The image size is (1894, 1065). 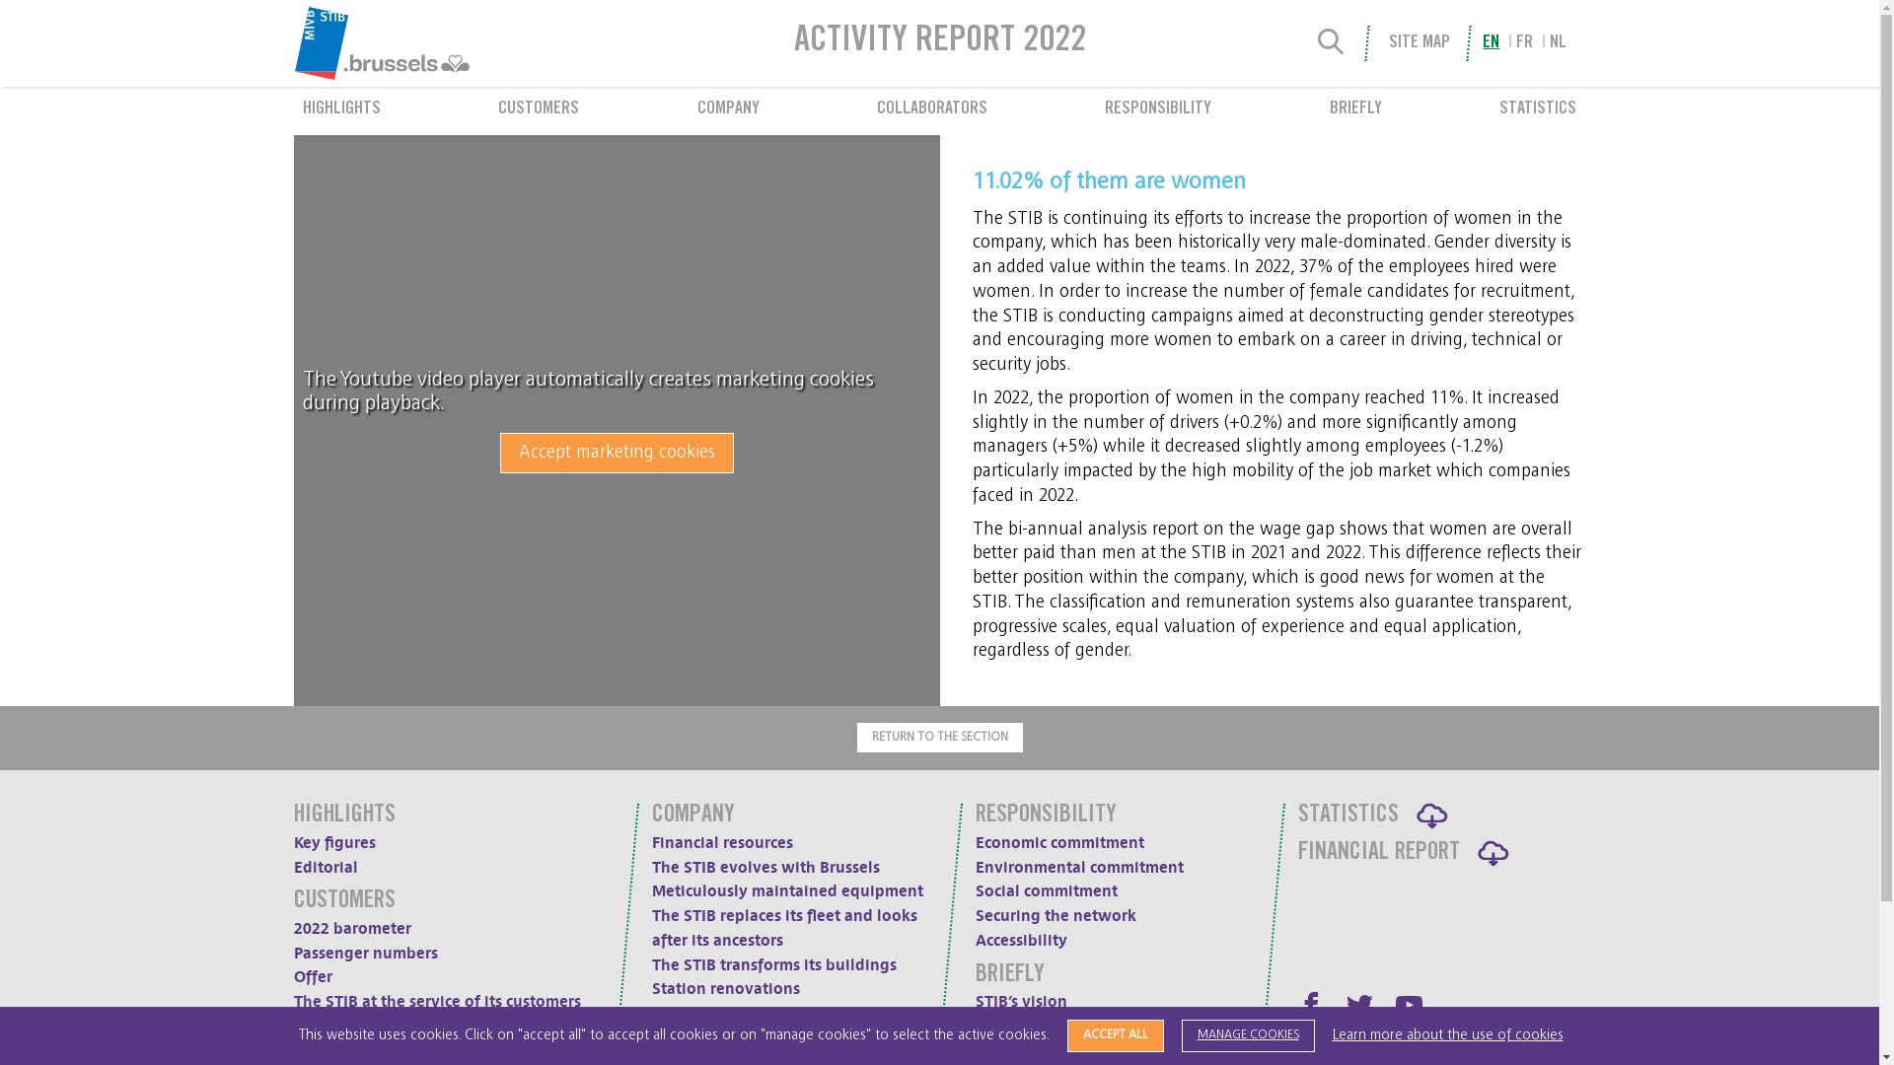 I want to click on HIGHLIGHTS, so click(x=345, y=816).